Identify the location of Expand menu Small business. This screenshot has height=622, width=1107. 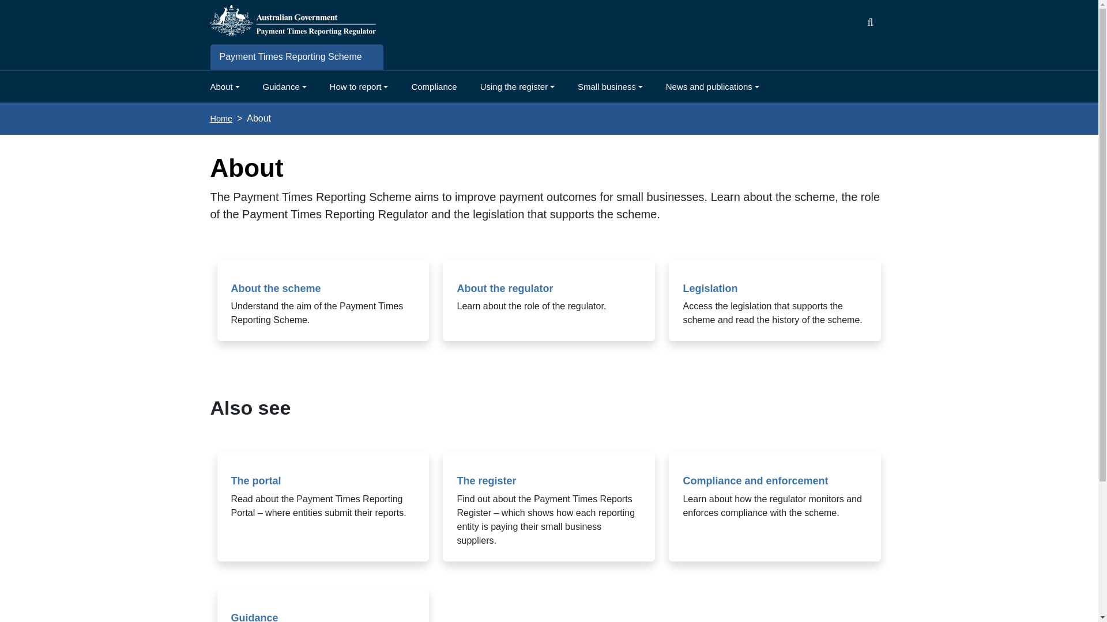
(610, 88).